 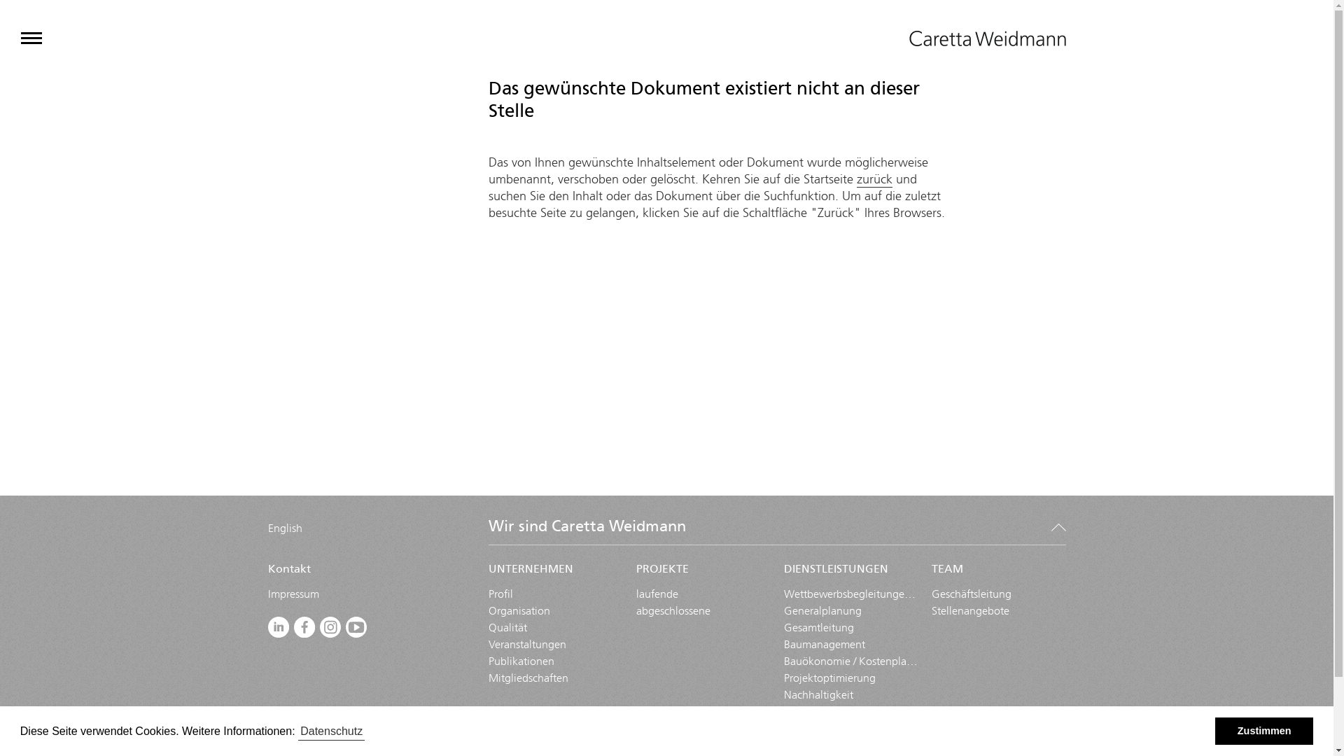 I want to click on Nachhaltigkeit, so click(x=819, y=694).